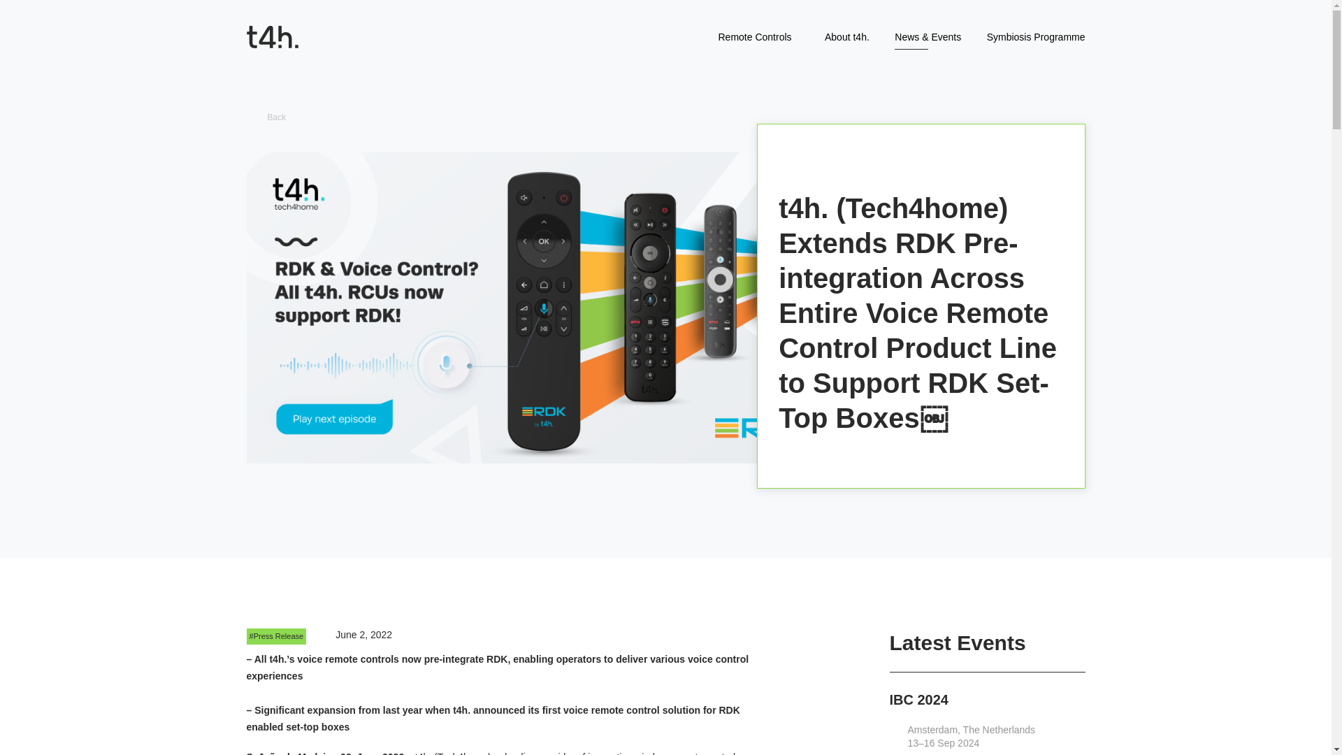 This screenshot has height=755, width=1342. What do you see at coordinates (755, 36) in the screenshot?
I see `Remote Controls` at bounding box center [755, 36].